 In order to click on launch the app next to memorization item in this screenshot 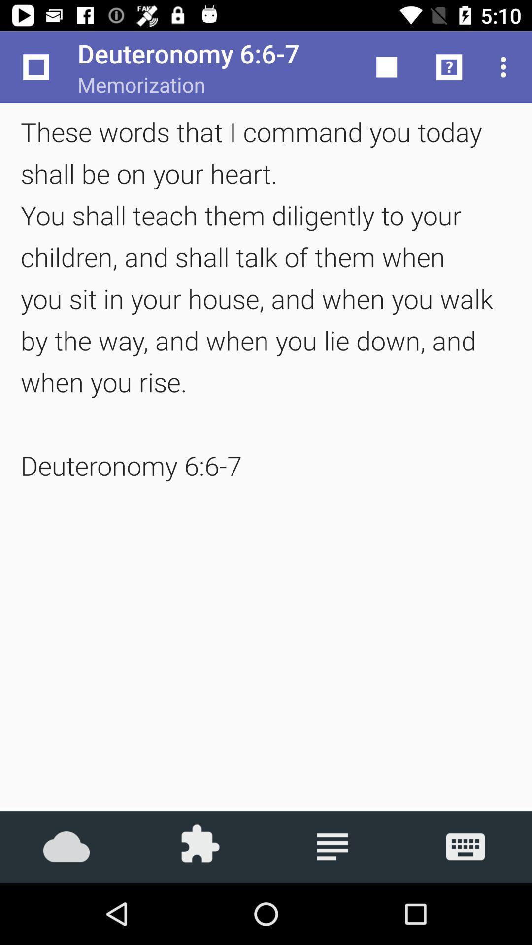, I will do `click(36, 67)`.